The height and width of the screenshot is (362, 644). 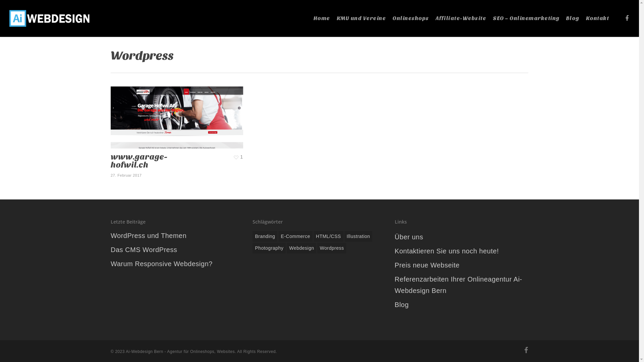 What do you see at coordinates (411, 18) in the screenshot?
I see `Onlineshops` at bounding box center [411, 18].